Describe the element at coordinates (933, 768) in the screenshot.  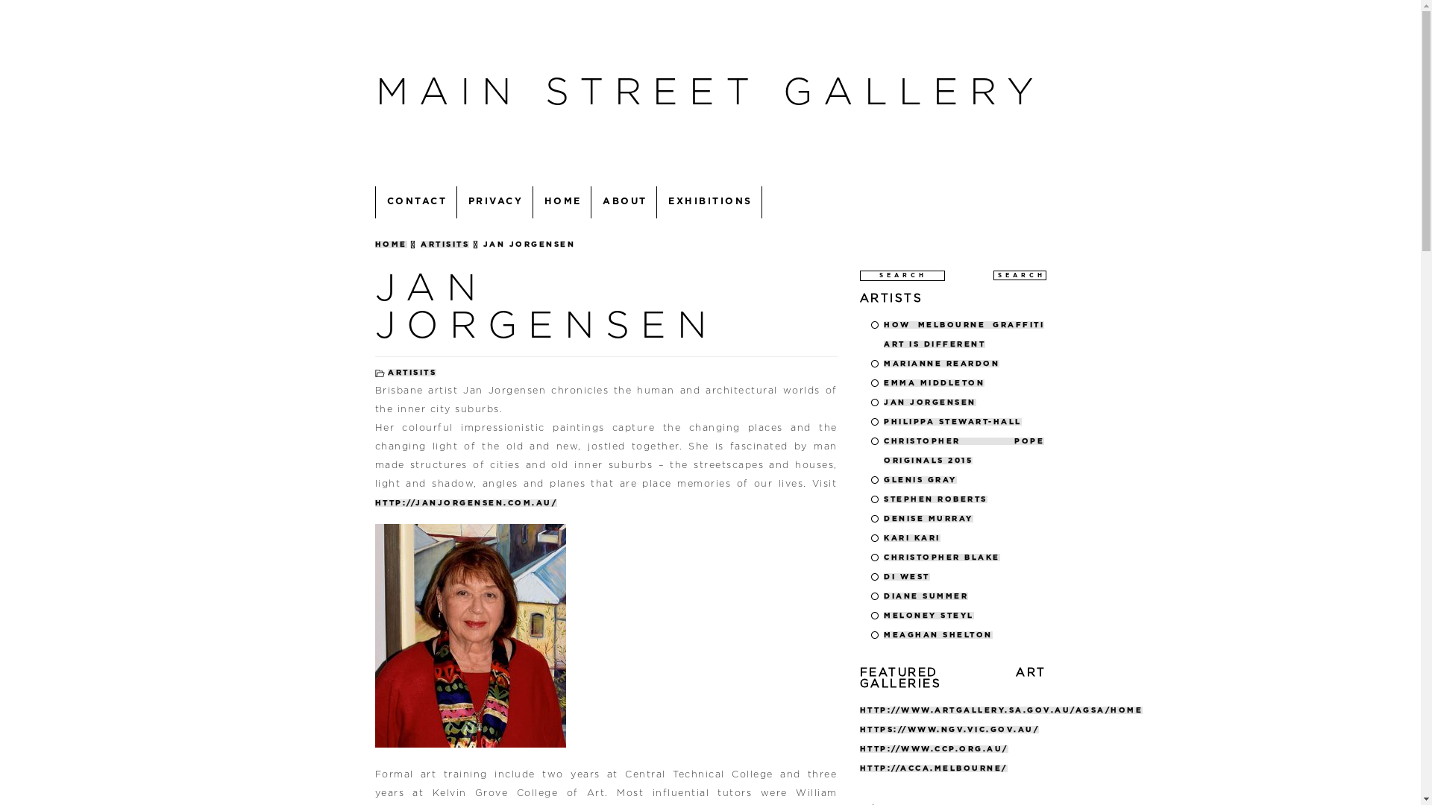
I see `HTTP://ACCA.MELBOURNE/` at that location.